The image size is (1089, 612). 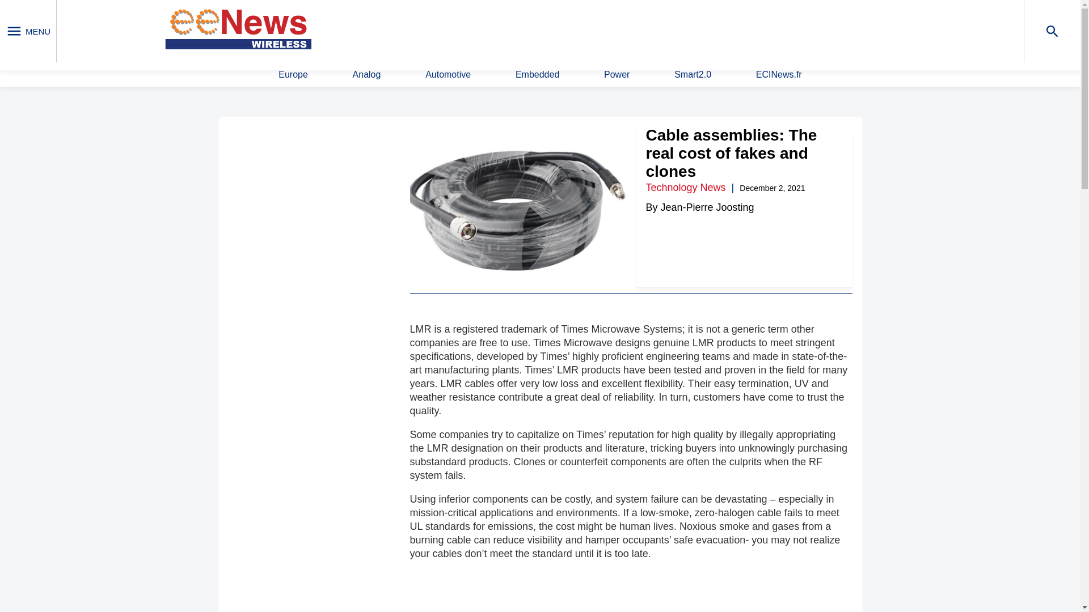 What do you see at coordinates (293, 75) in the screenshot?
I see `Europe` at bounding box center [293, 75].